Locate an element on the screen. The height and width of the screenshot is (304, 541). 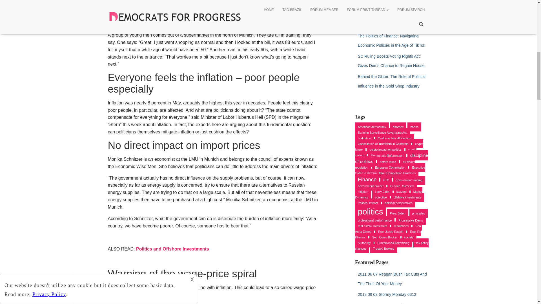
attorney is located at coordinates (398, 127).